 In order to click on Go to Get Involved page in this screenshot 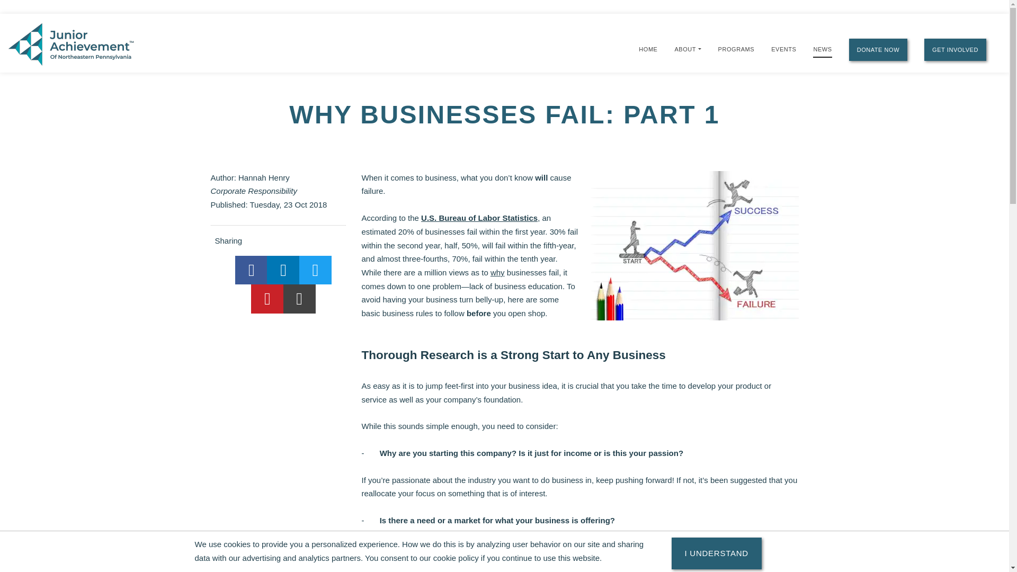, I will do `click(956, 50)`.